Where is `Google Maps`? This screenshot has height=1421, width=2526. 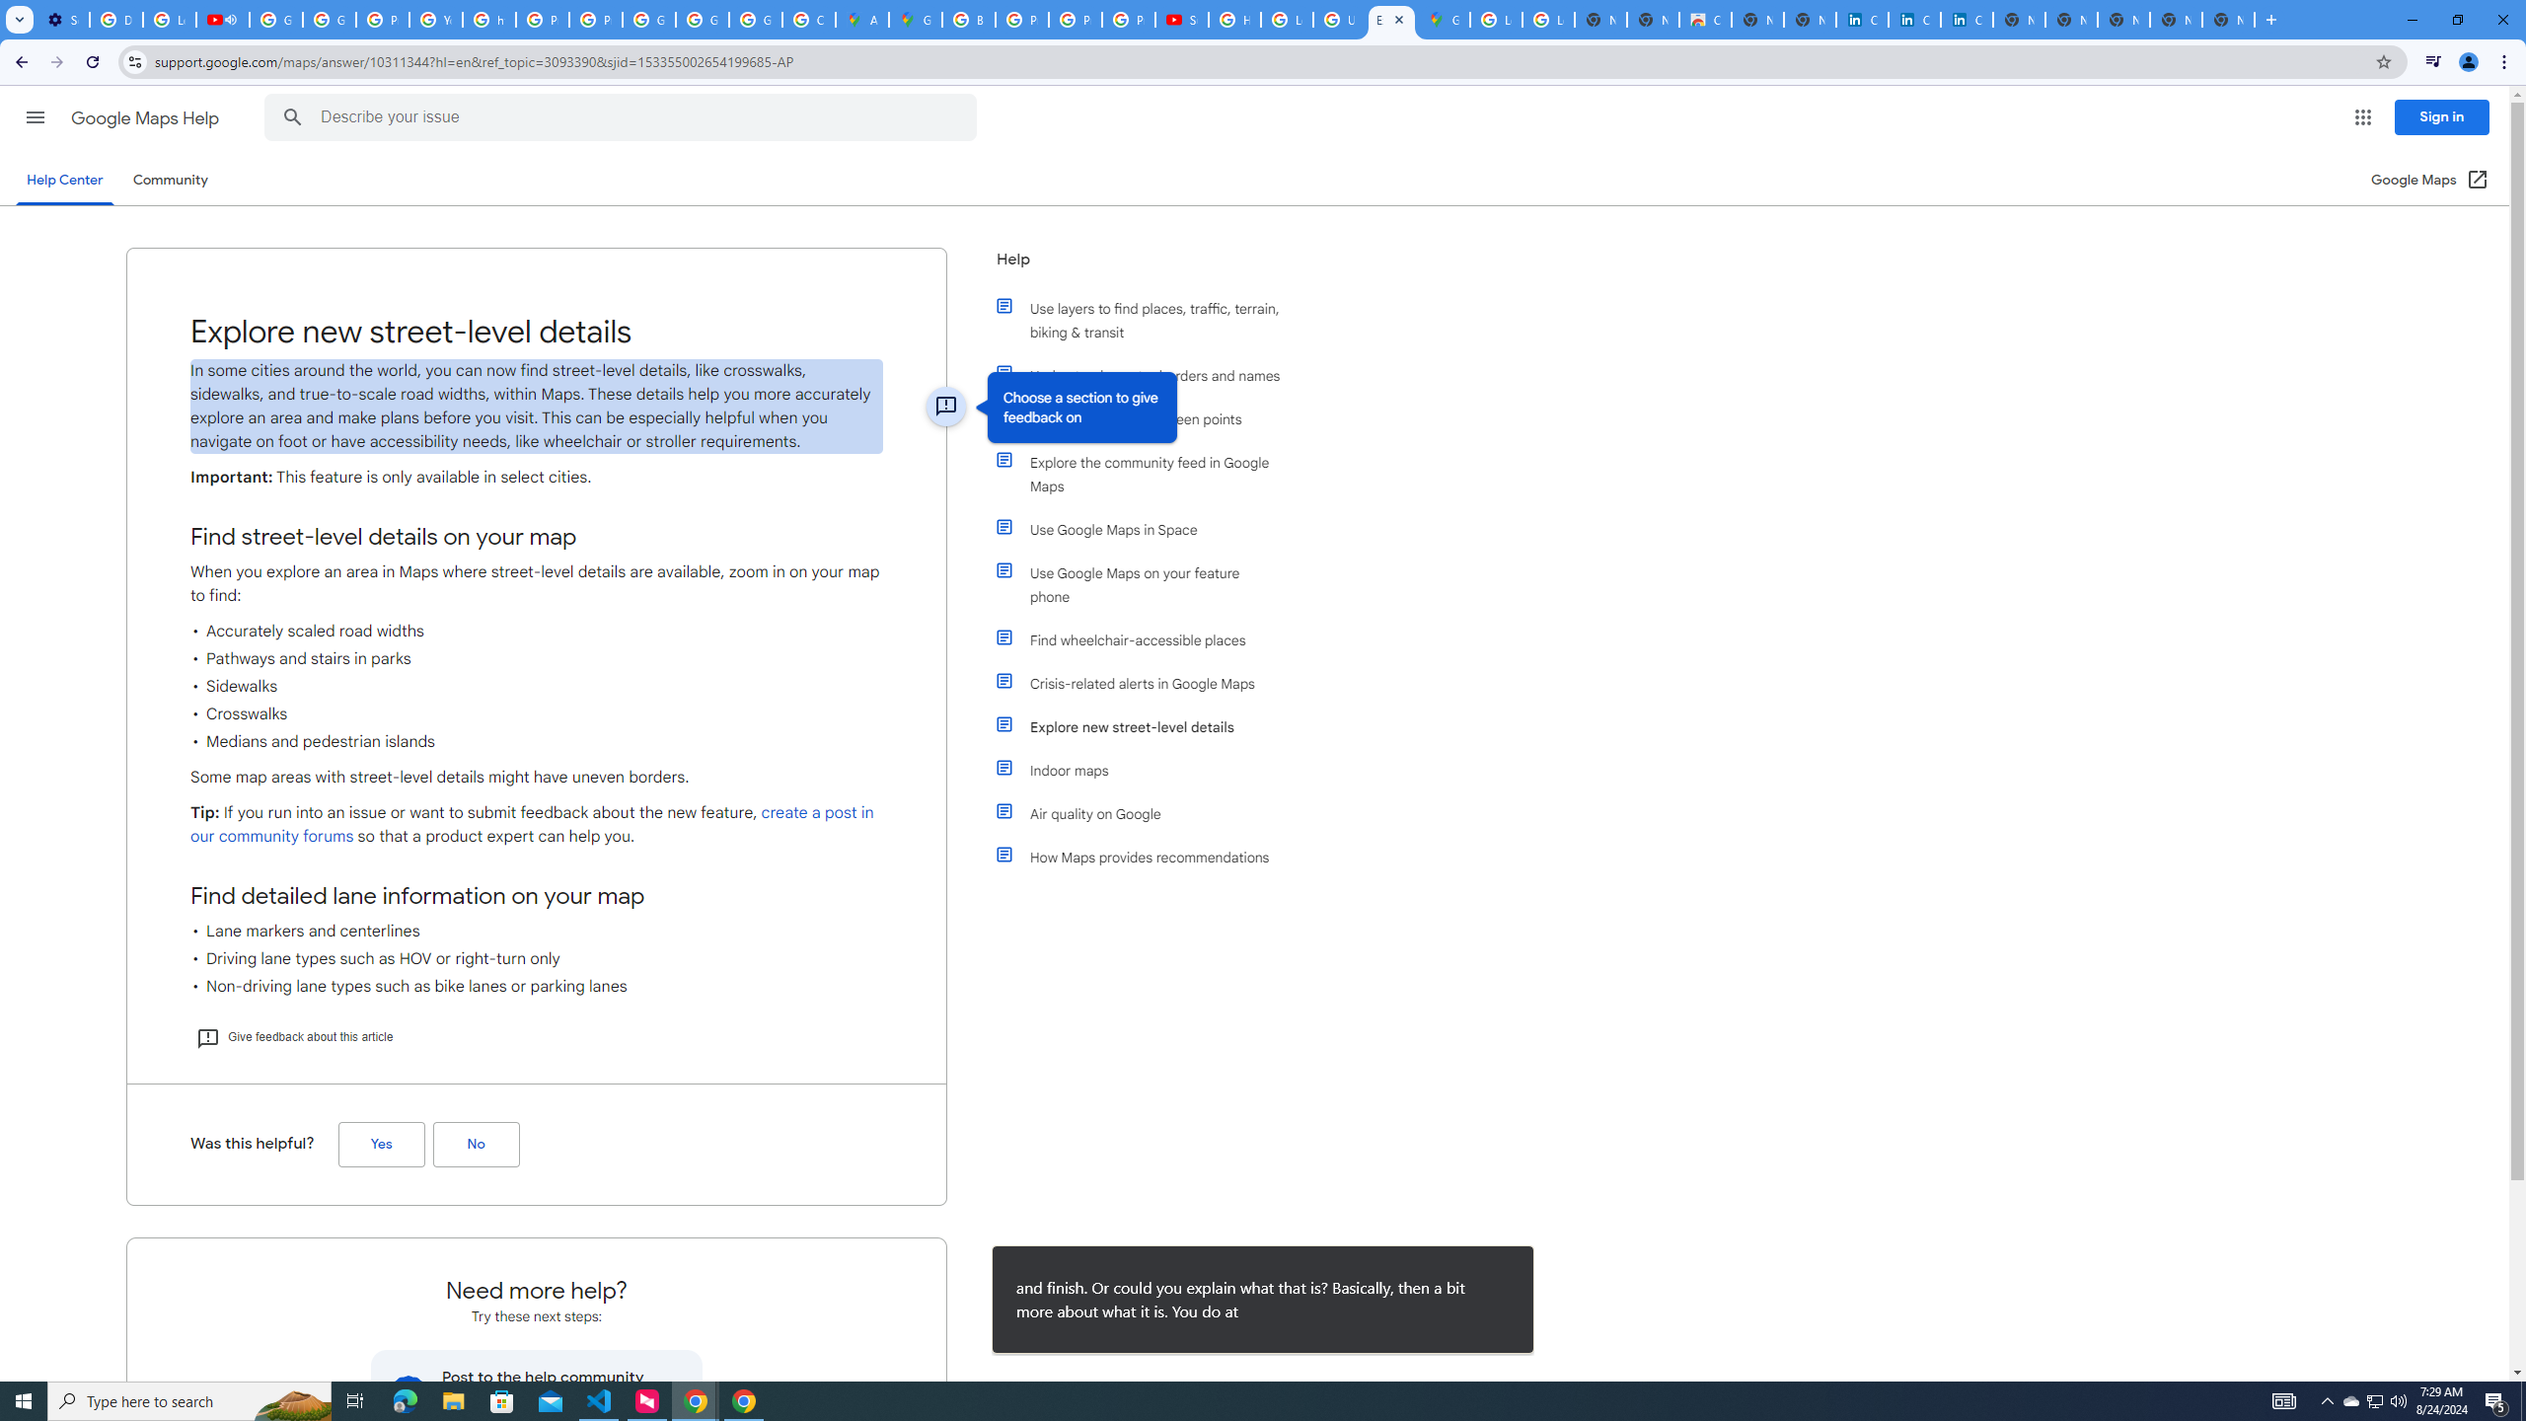 Google Maps is located at coordinates (916, 20).